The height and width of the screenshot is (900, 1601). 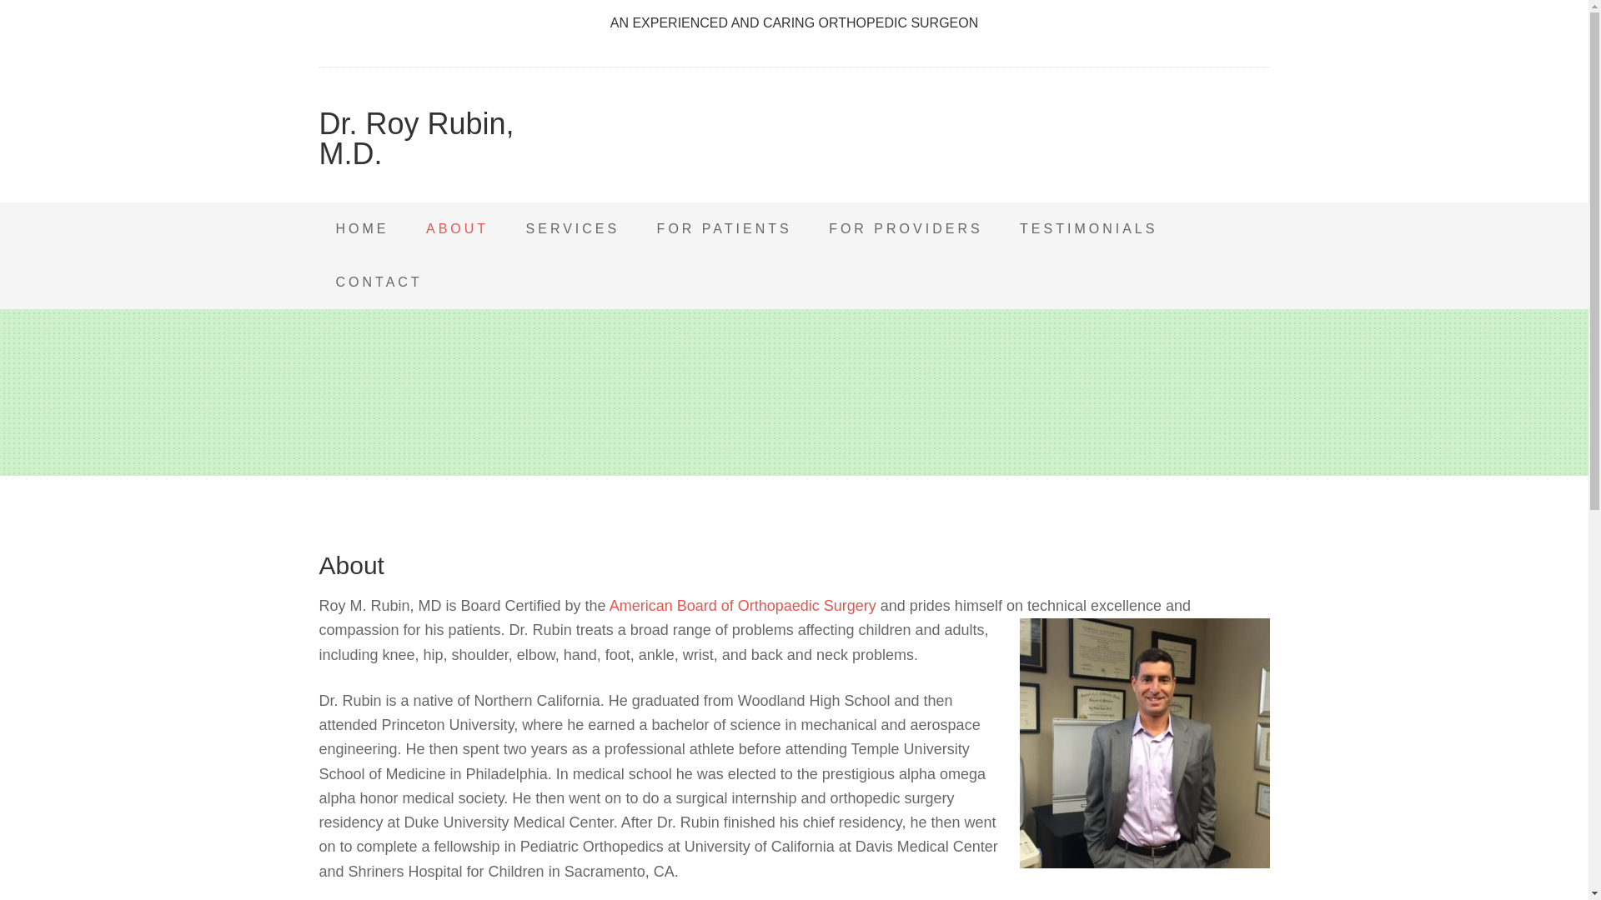 I want to click on American Board of Orthopaedic Surgery, so click(x=745, y=605).